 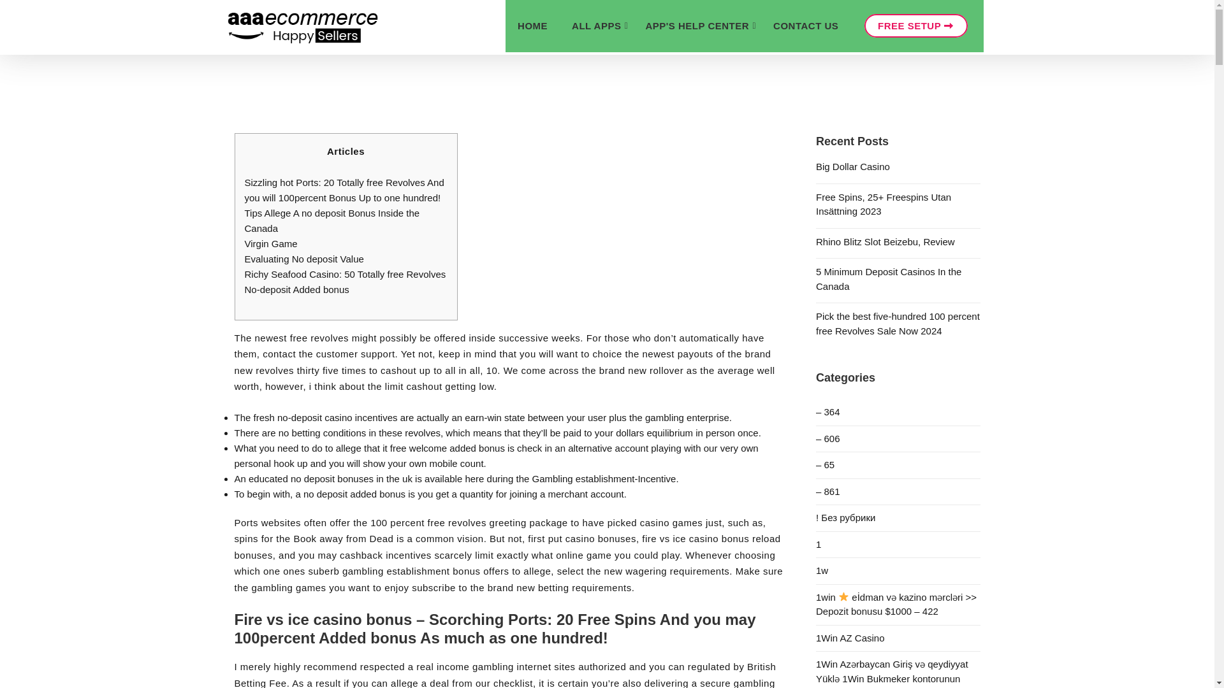 What do you see at coordinates (898, 465) in the screenshot?
I see `Sosial Platformalar - 1xbet app download android` at bounding box center [898, 465].